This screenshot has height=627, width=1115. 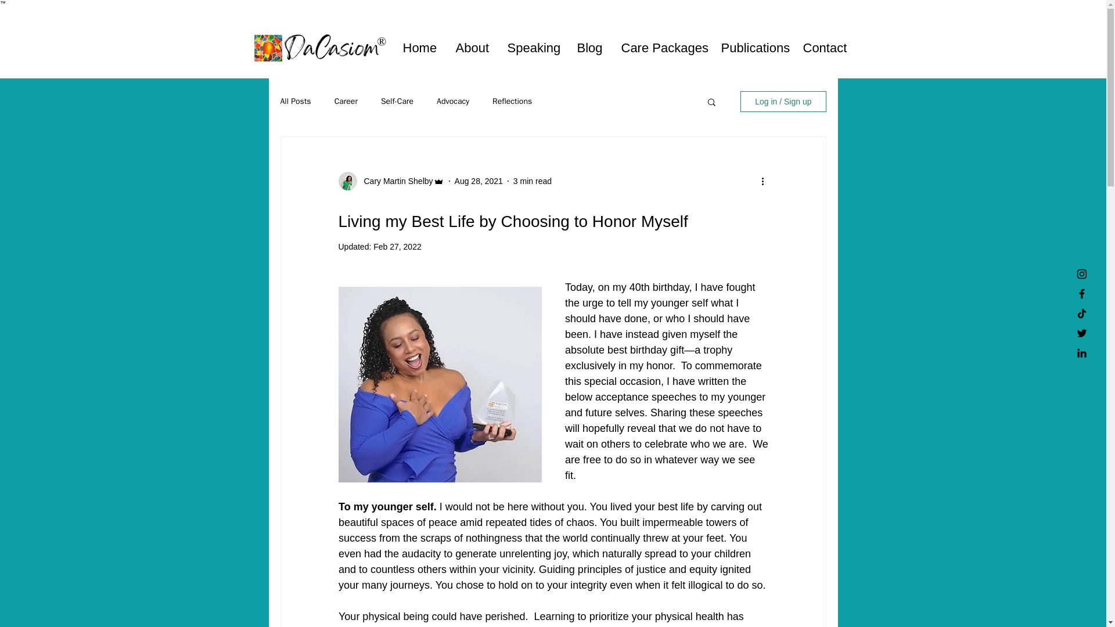 I want to click on Reflections, so click(x=512, y=101).